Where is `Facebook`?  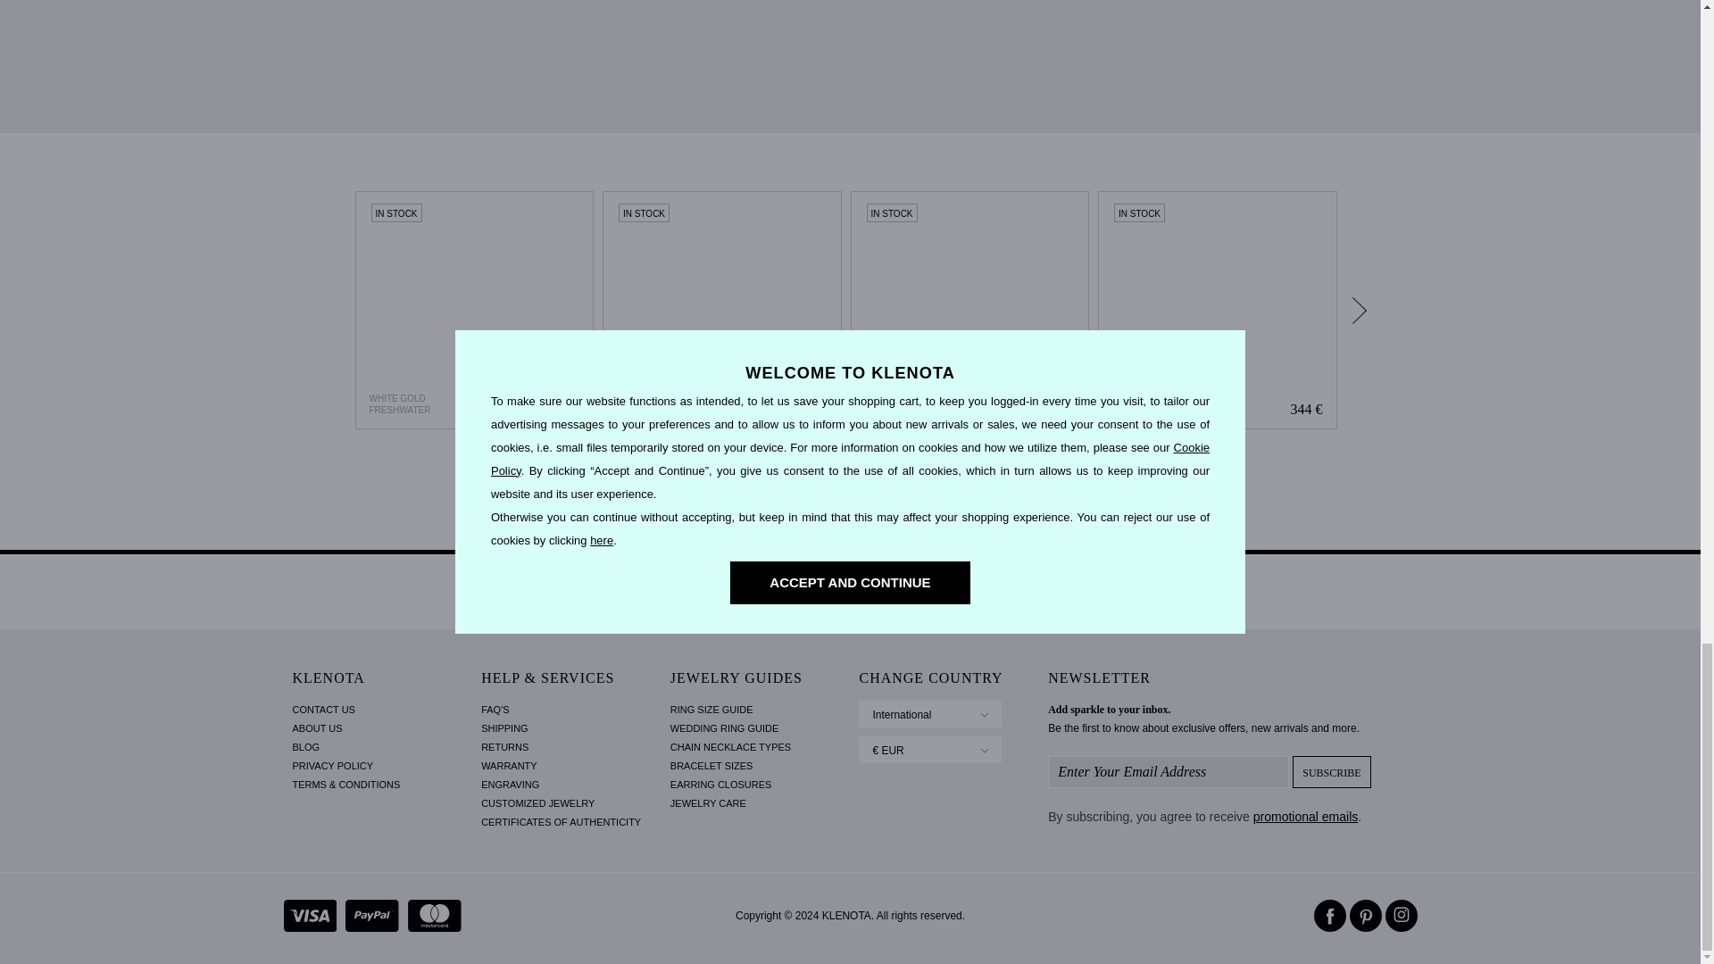
Facebook is located at coordinates (1330, 916).